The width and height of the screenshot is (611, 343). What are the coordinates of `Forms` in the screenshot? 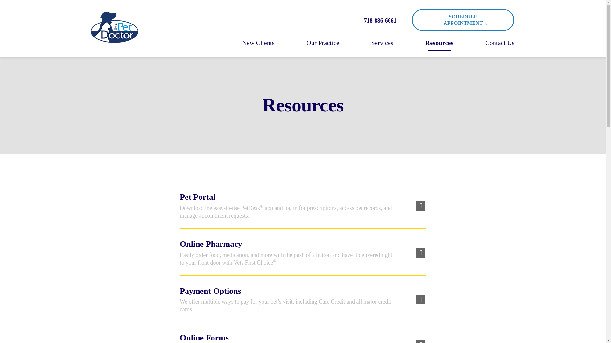 It's located at (300, 336).